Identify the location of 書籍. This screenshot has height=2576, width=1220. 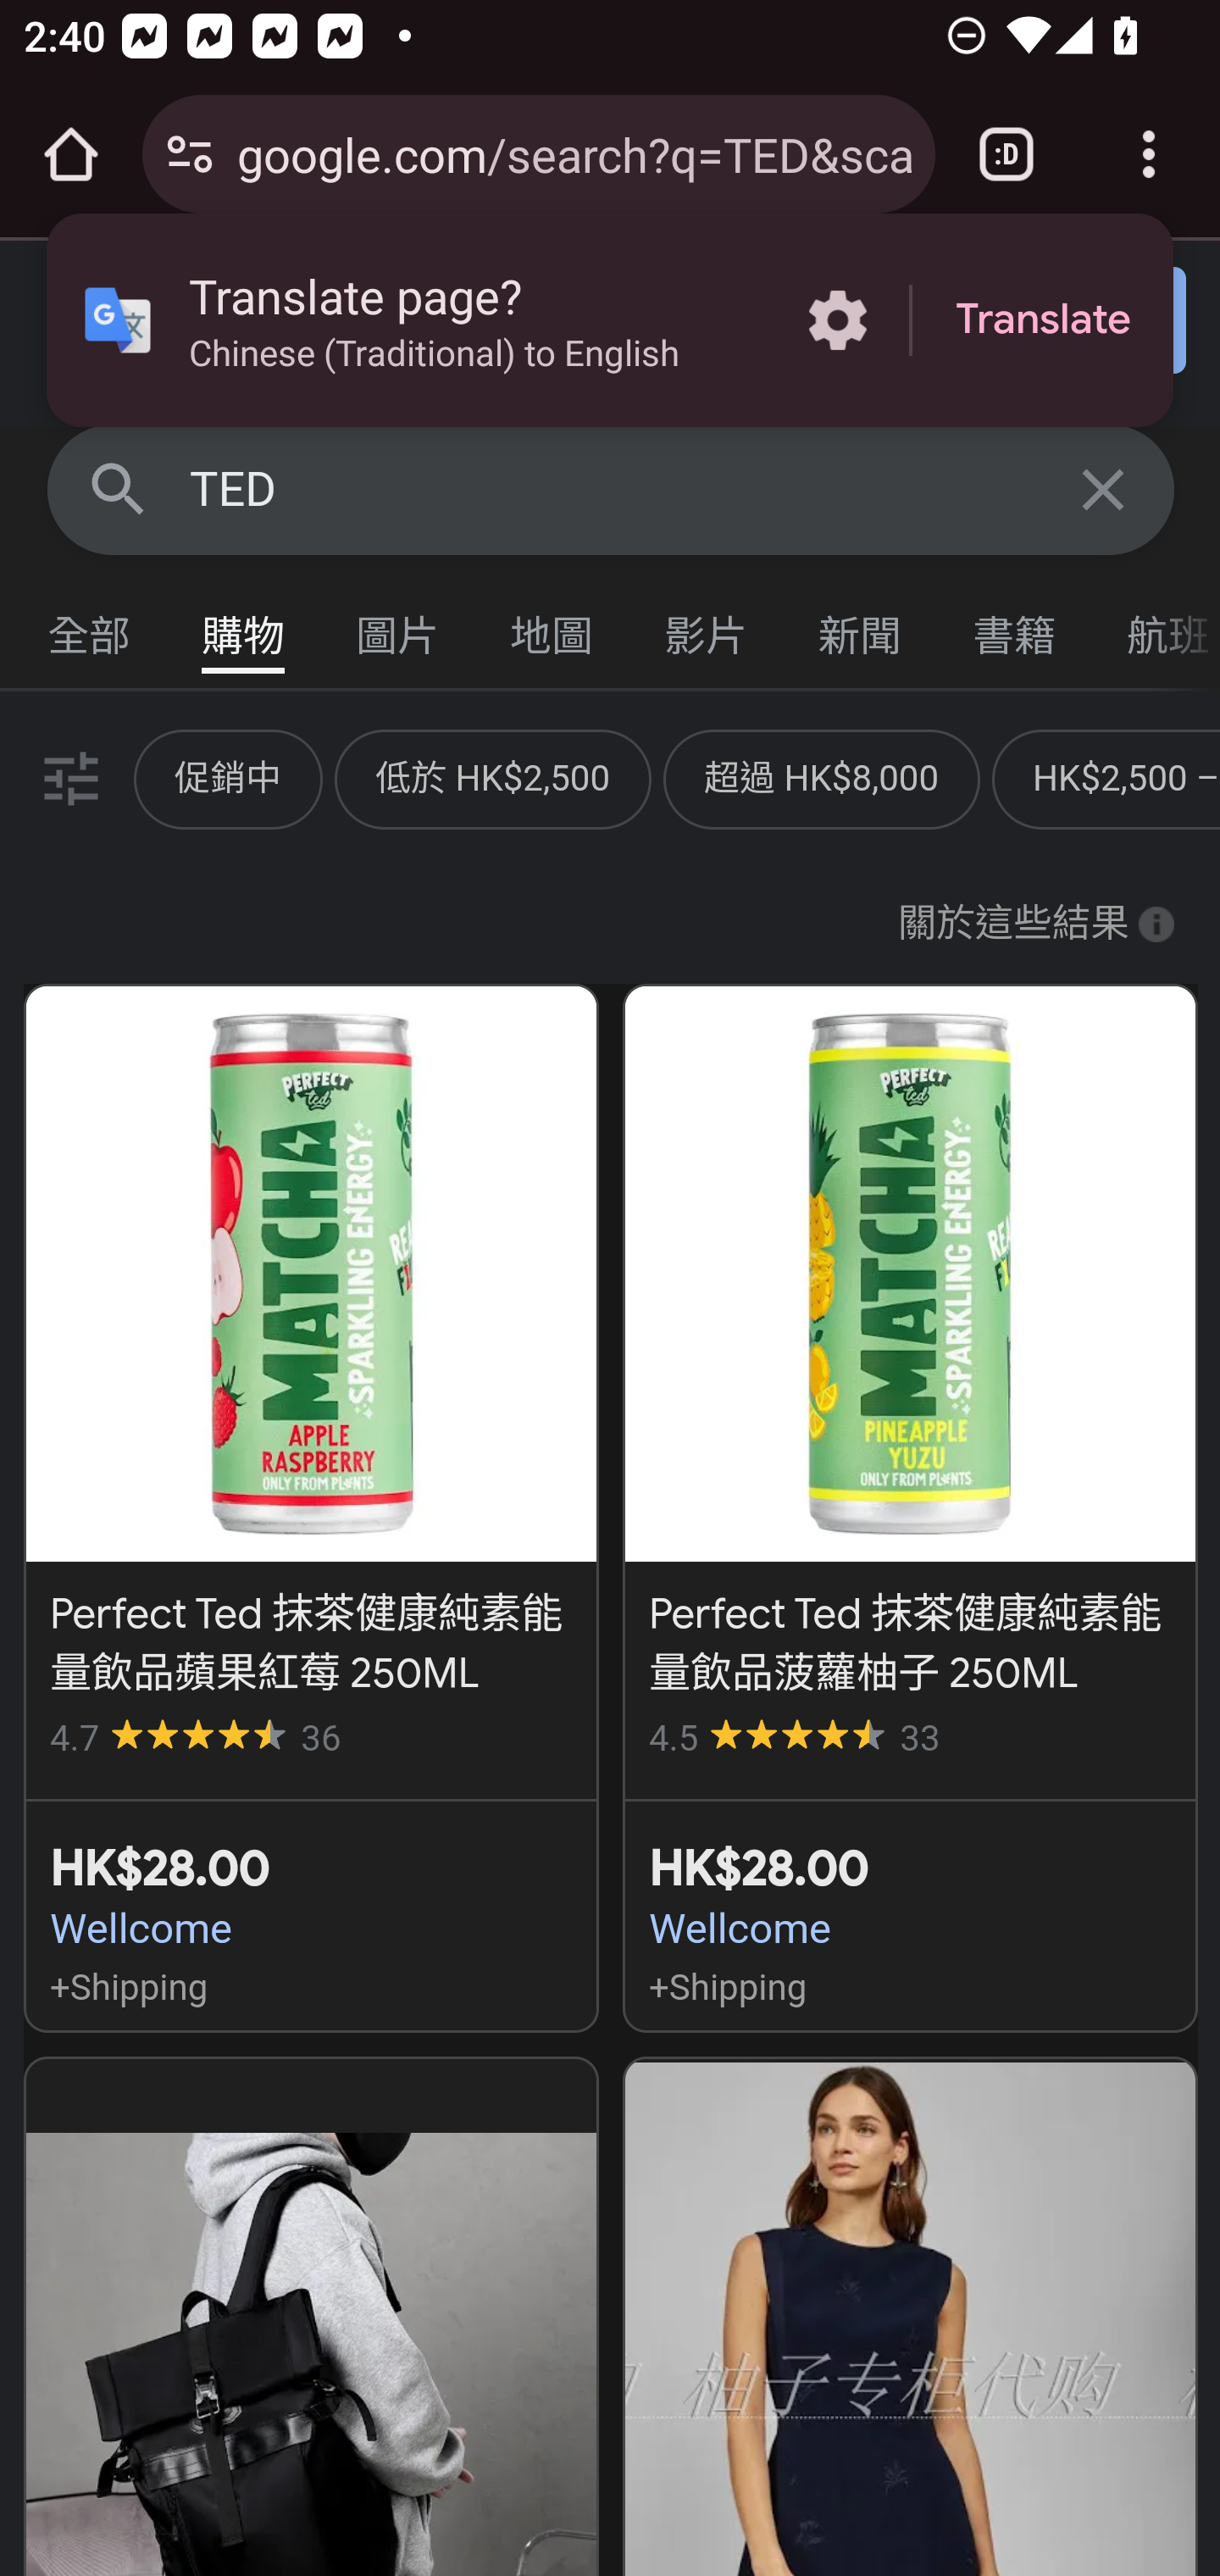
(1015, 628).